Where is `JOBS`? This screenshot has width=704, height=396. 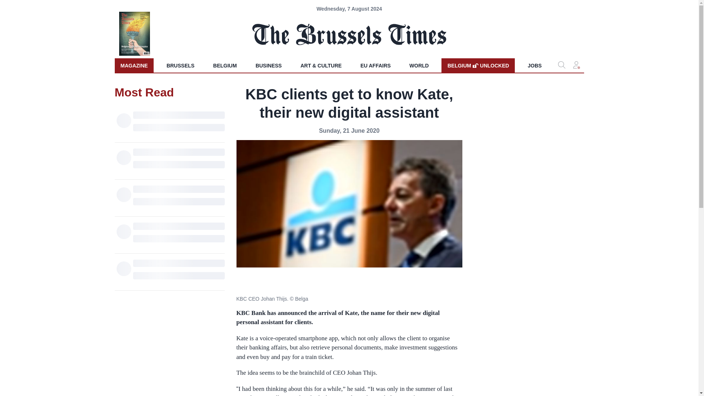
JOBS is located at coordinates (535, 65).